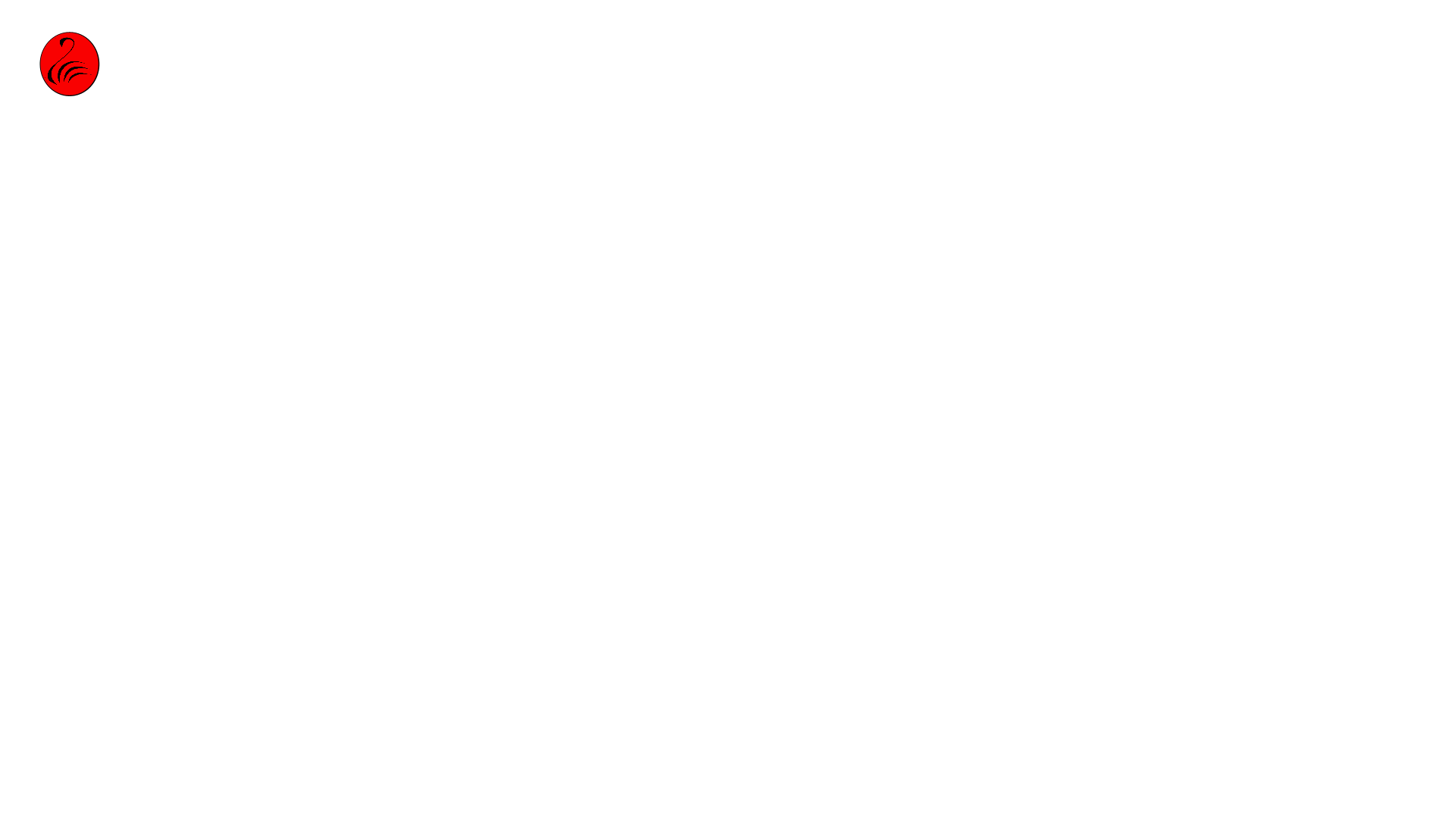 The height and width of the screenshot is (818, 1455). I want to click on Home, so click(1003, 44).